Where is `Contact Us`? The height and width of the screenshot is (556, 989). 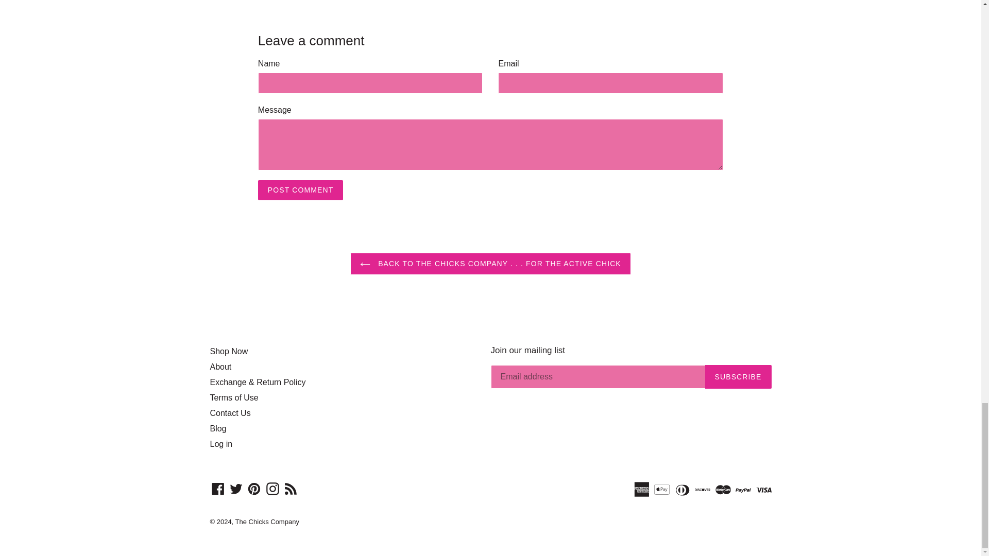 Contact Us is located at coordinates (230, 413).